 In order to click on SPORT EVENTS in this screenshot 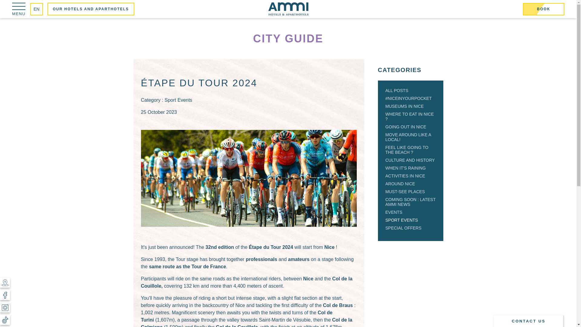, I will do `click(402, 220)`.